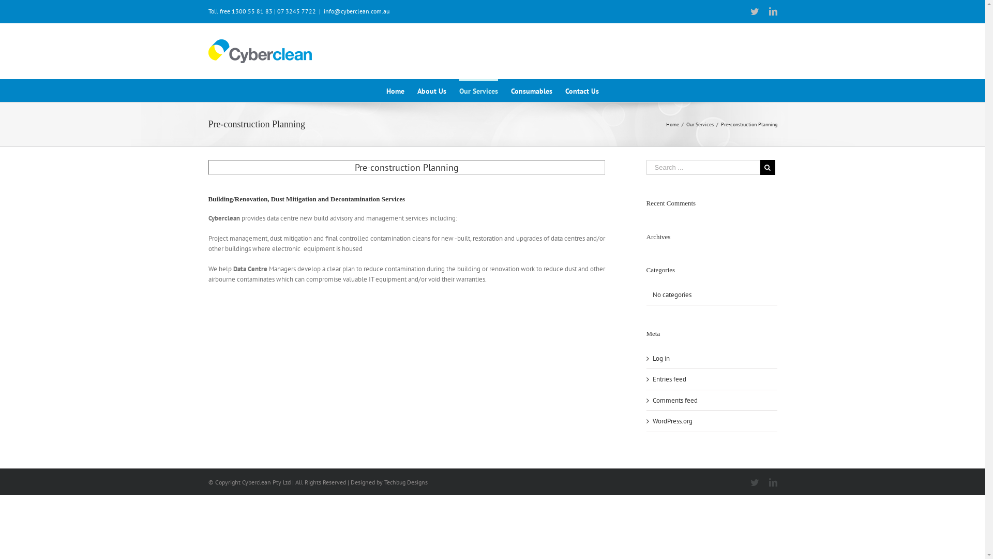 The image size is (993, 559). I want to click on Comments feed, so click(675, 400).